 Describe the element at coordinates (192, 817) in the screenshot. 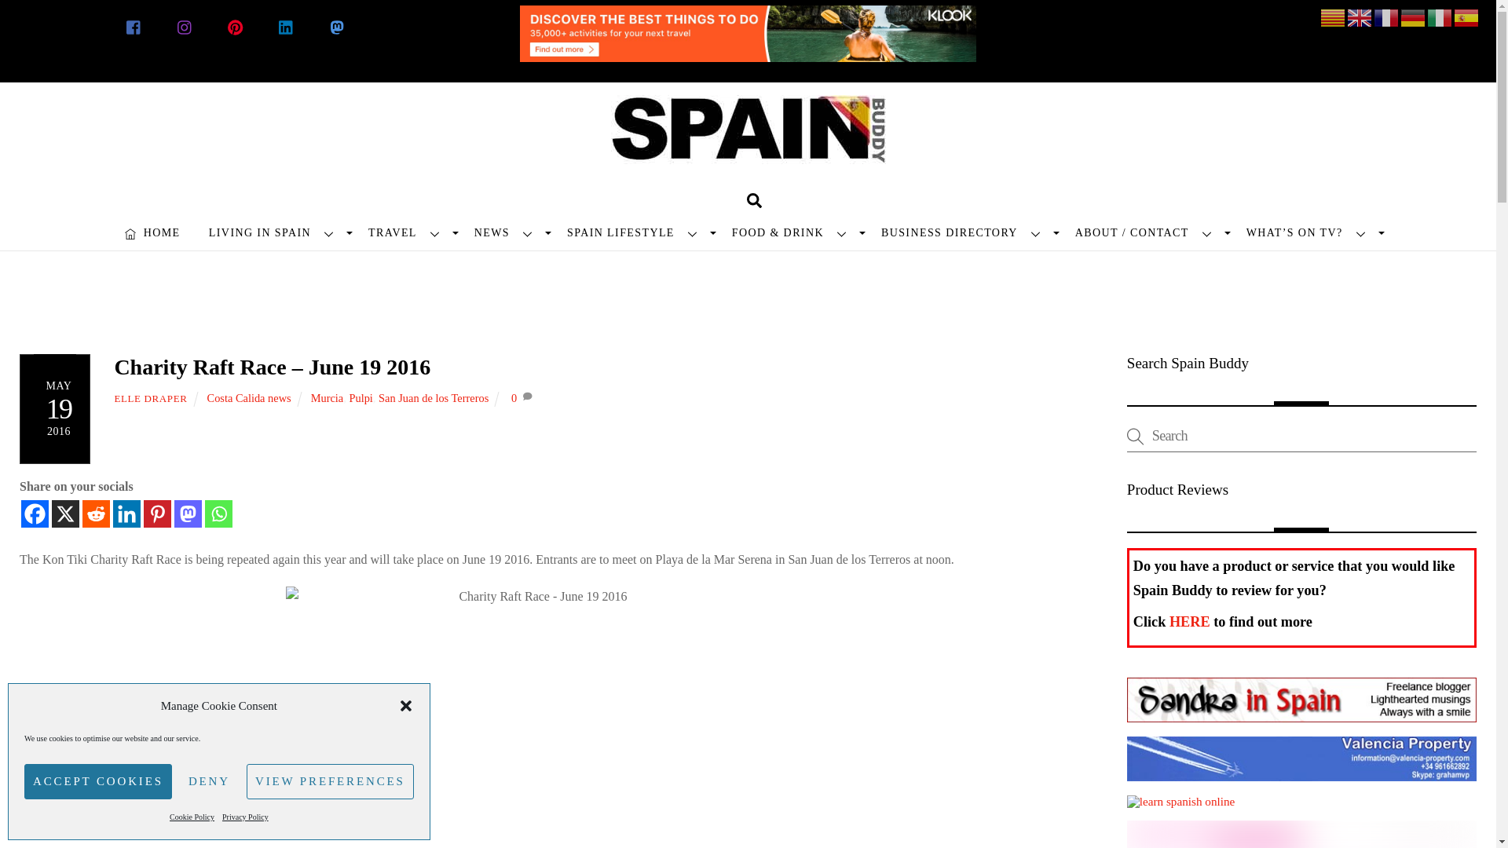

I see `Cookie Policy` at that location.